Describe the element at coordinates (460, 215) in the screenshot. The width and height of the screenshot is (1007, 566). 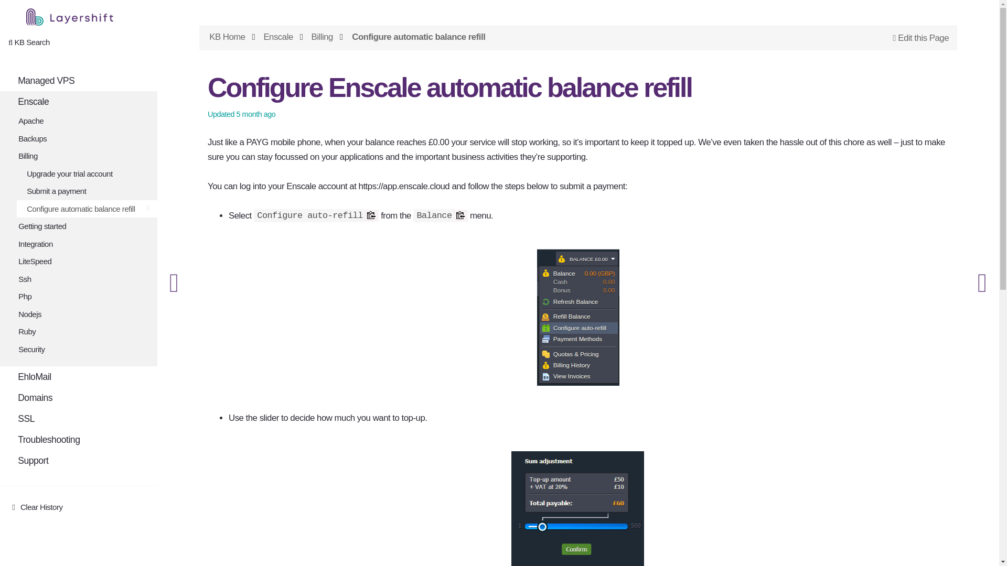
I see `Copy to clipboard` at that location.